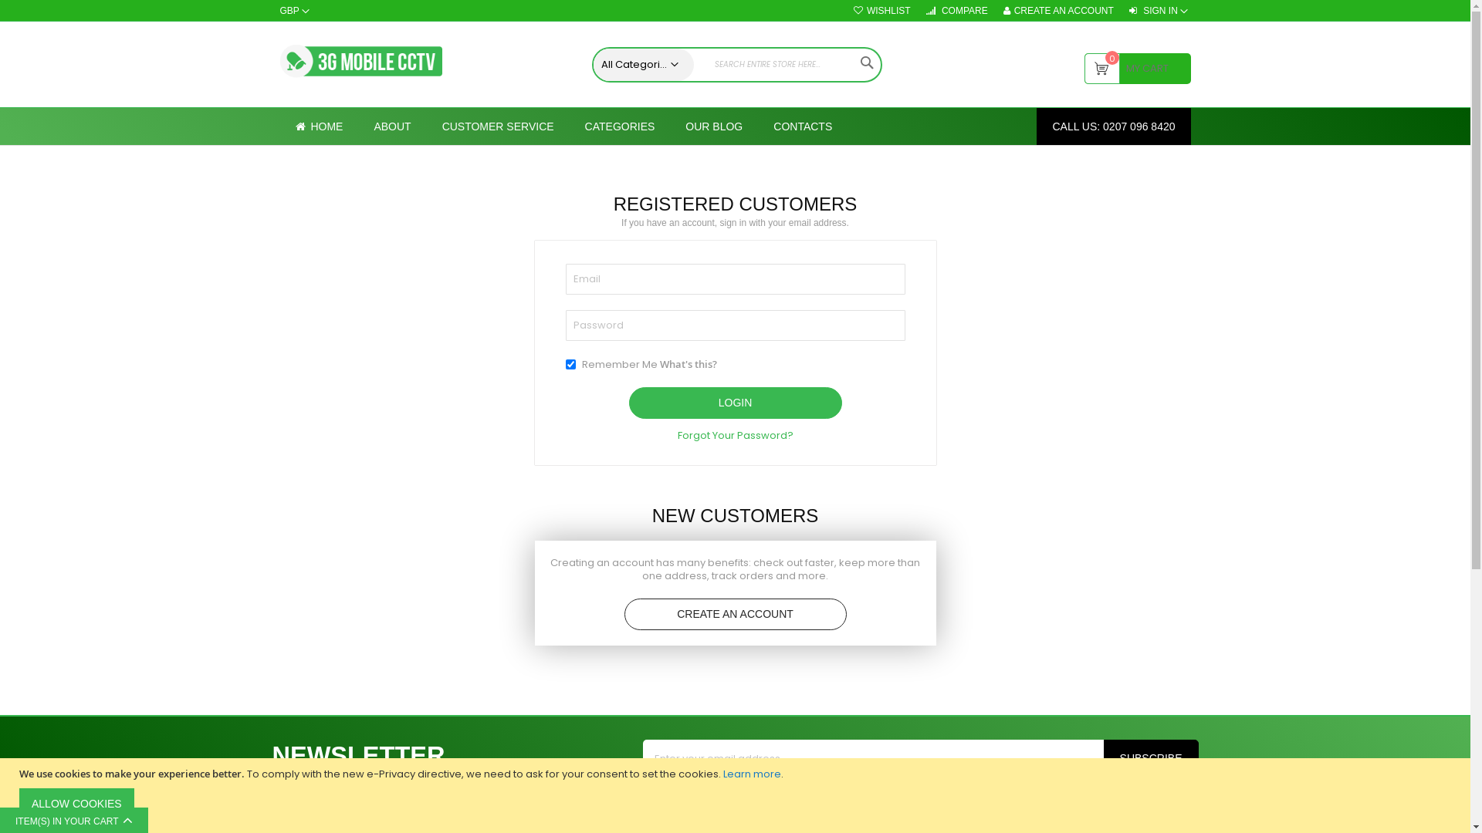 The width and height of the screenshot is (1482, 833). I want to click on HOME, so click(319, 126).